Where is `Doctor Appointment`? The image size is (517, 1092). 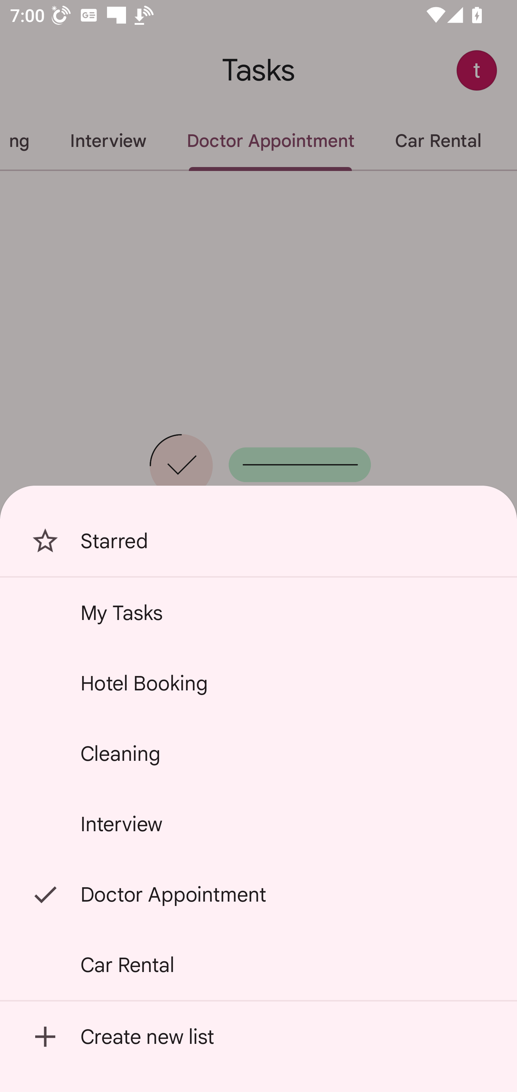
Doctor Appointment is located at coordinates (258, 894).